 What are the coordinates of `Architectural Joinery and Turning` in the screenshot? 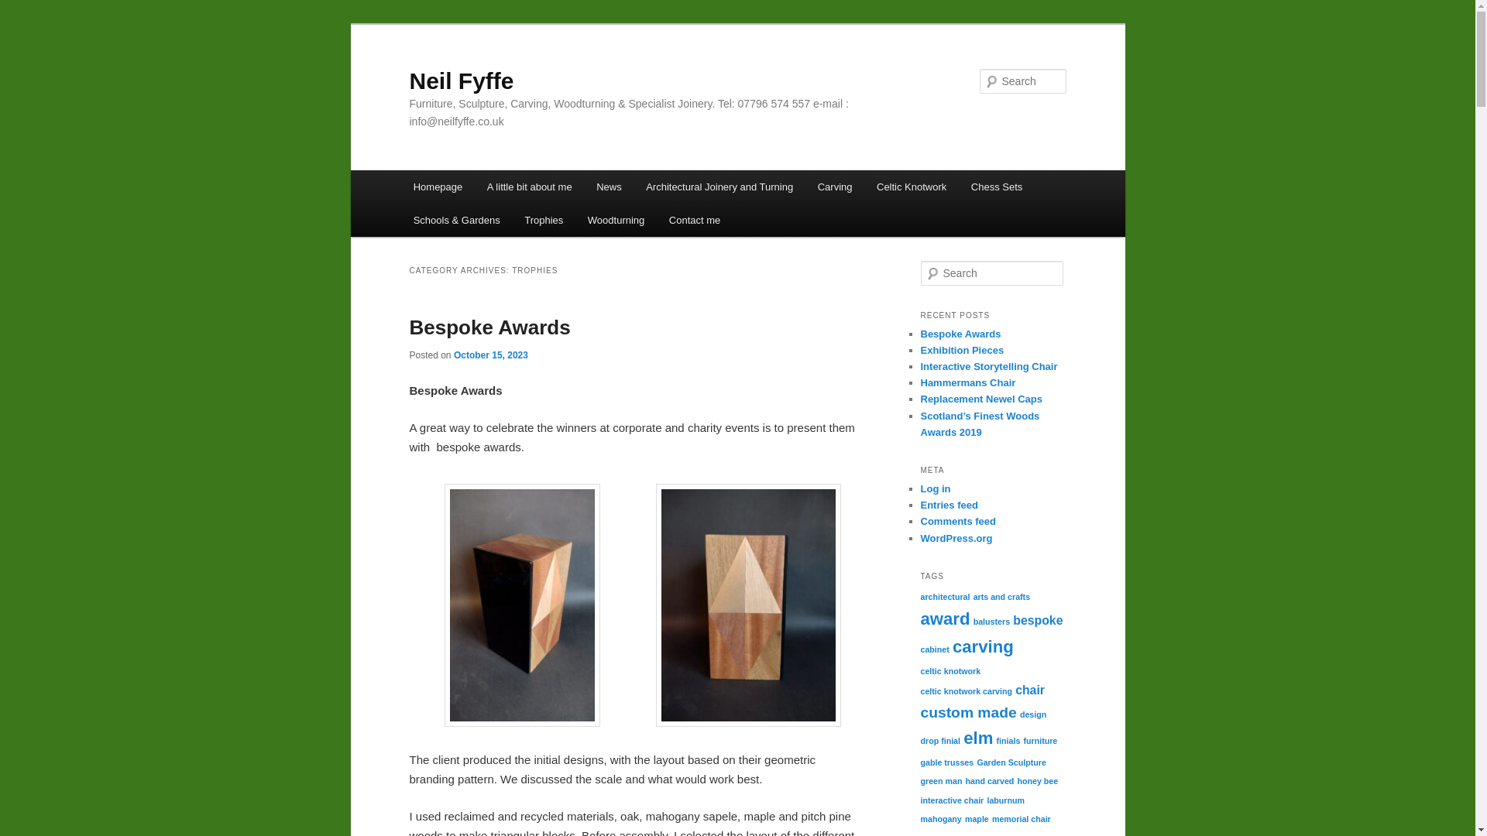 It's located at (719, 187).